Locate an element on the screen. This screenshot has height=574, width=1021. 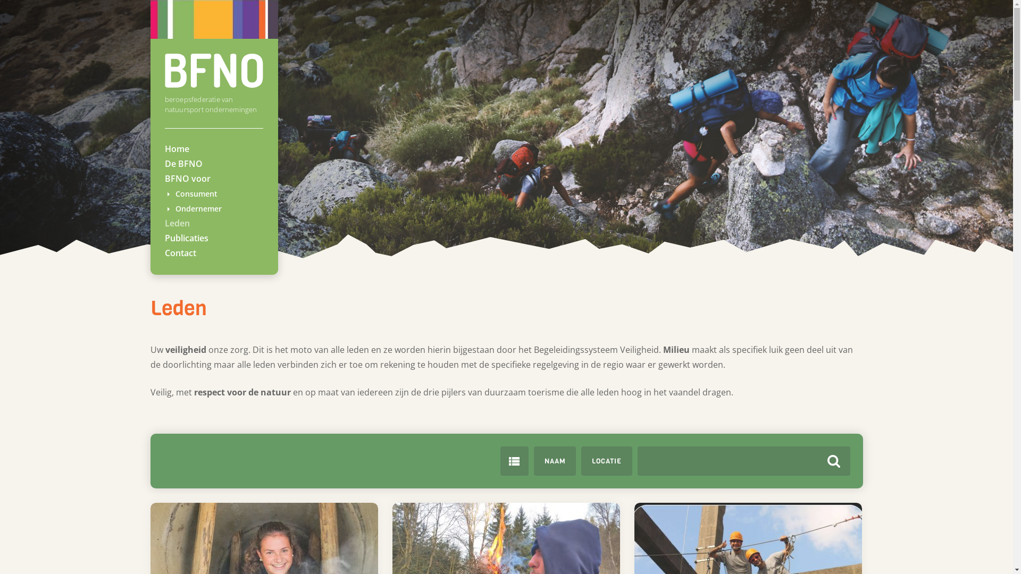
NAAM is located at coordinates (555, 461).